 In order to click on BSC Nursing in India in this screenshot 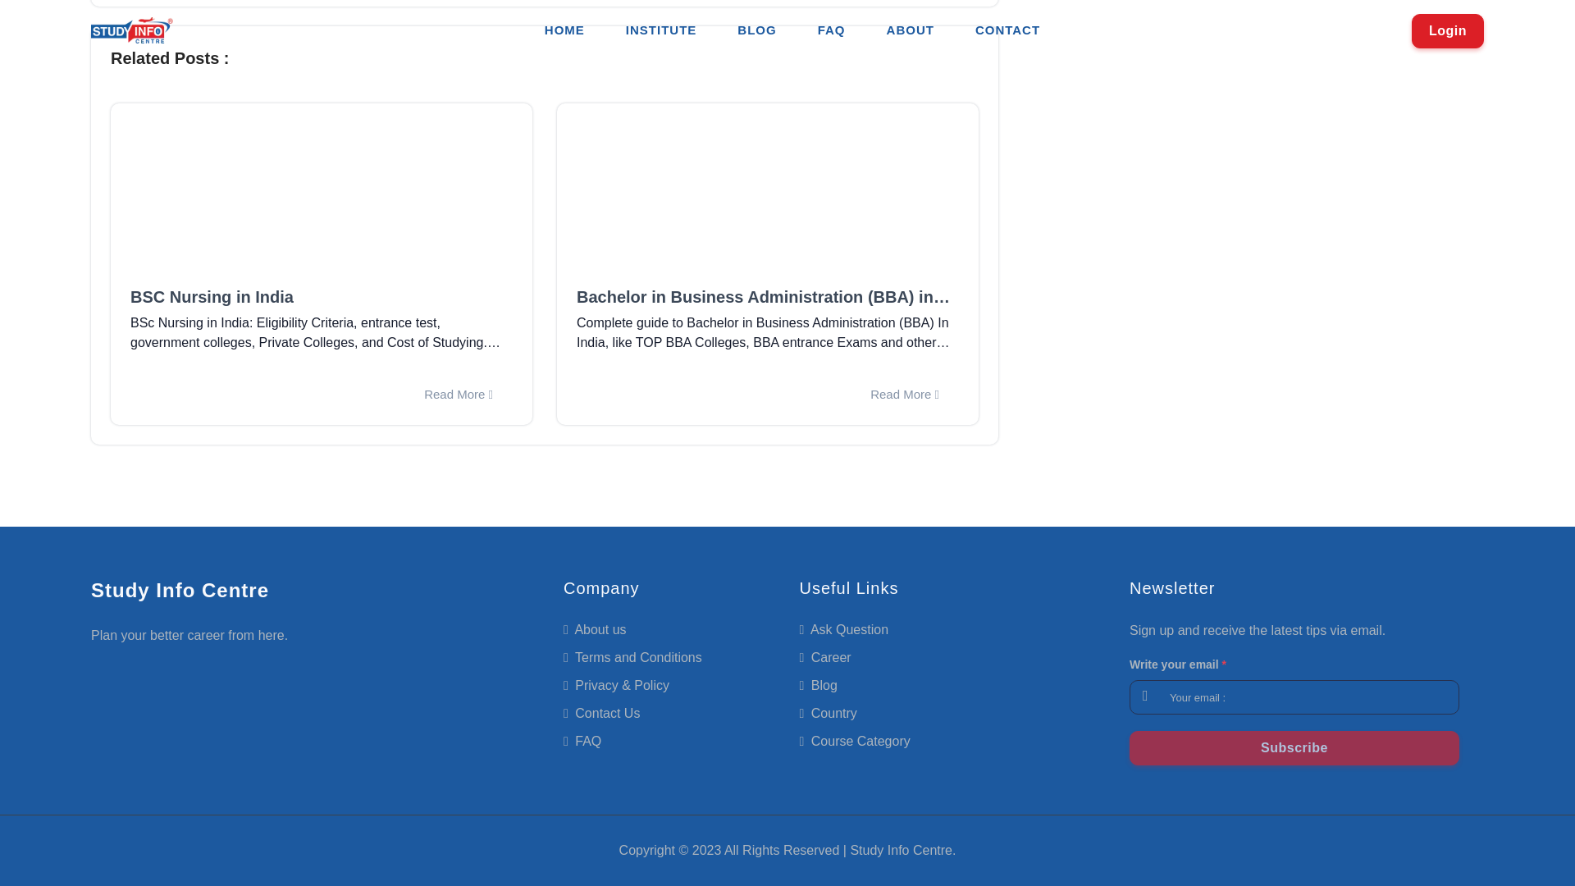, I will do `click(322, 296)`.